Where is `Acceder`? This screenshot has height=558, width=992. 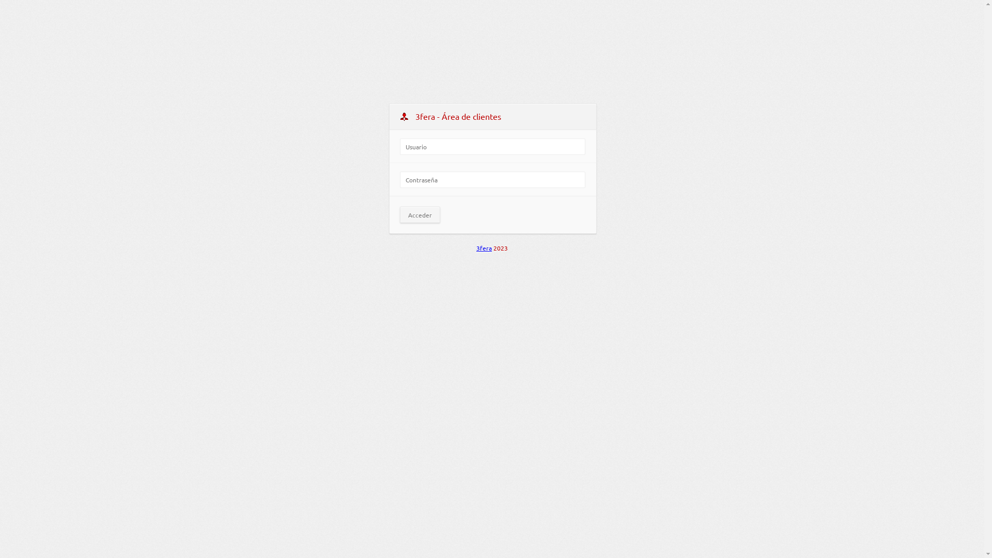 Acceder is located at coordinates (420, 215).